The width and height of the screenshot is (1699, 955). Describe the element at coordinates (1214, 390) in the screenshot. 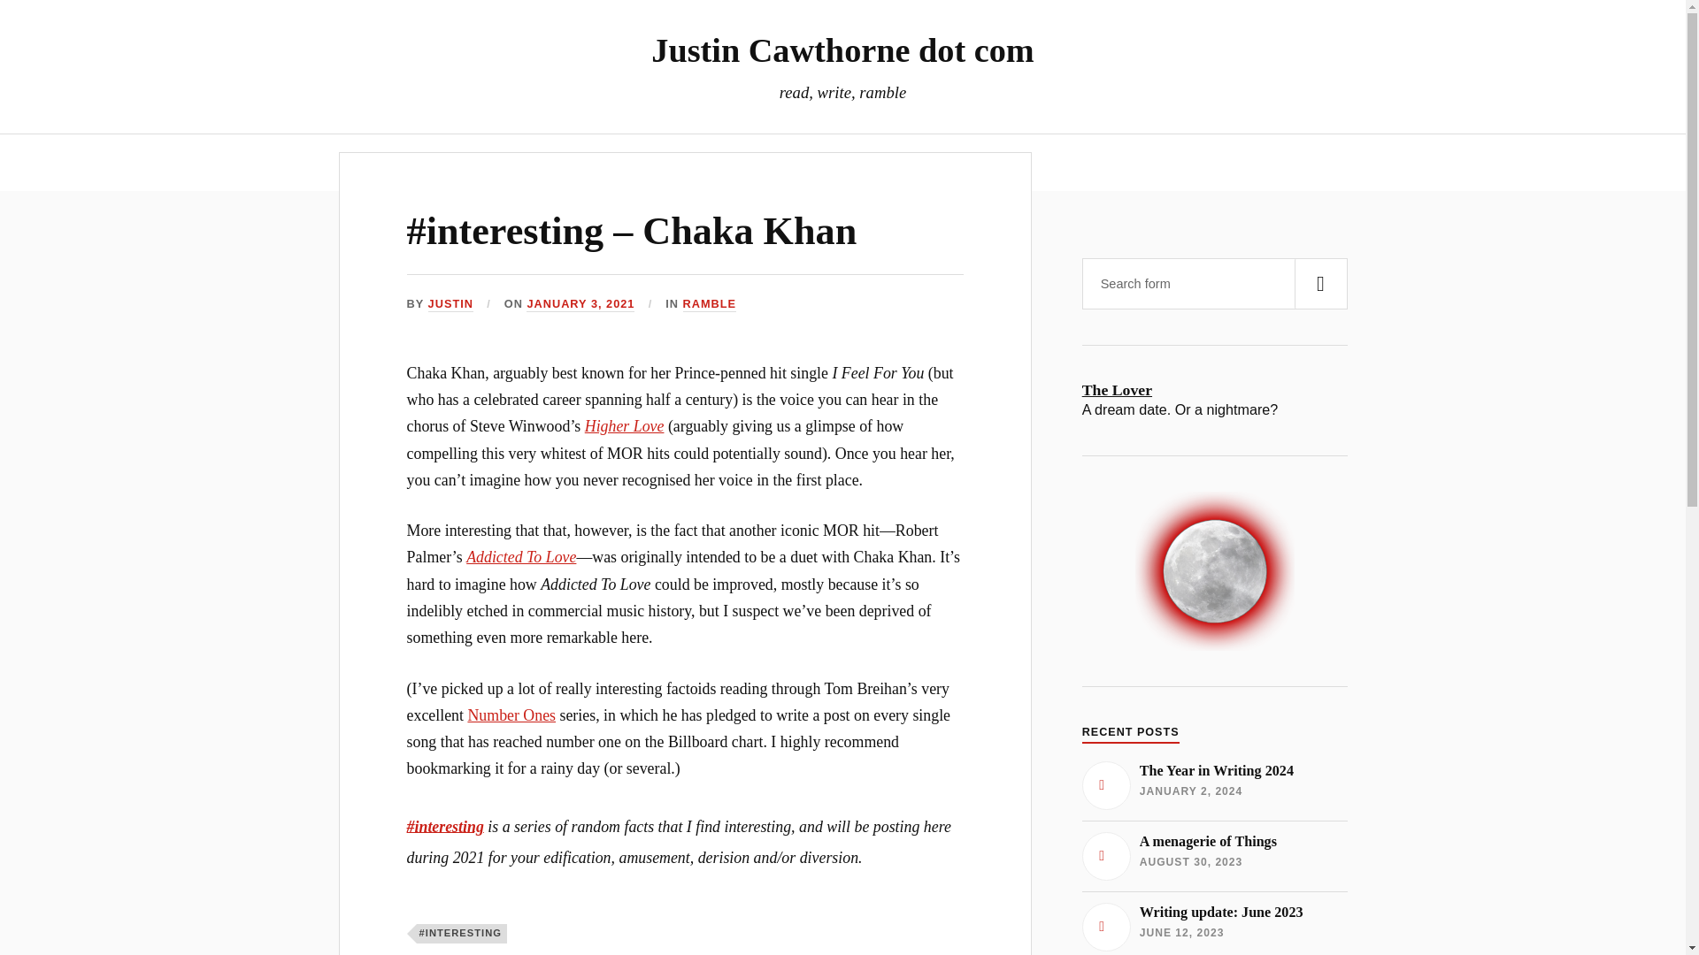

I see `JANUARY 3, 2021` at that location.